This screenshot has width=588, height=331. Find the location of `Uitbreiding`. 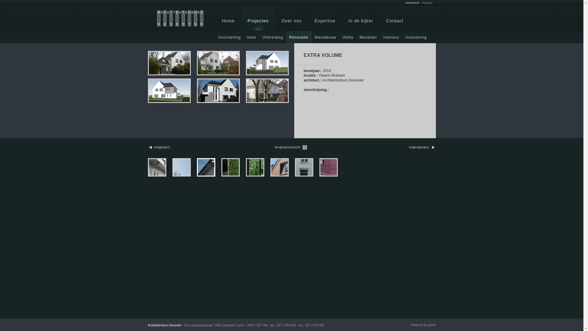

Uitbreiding is located at coordinates (273, 37).